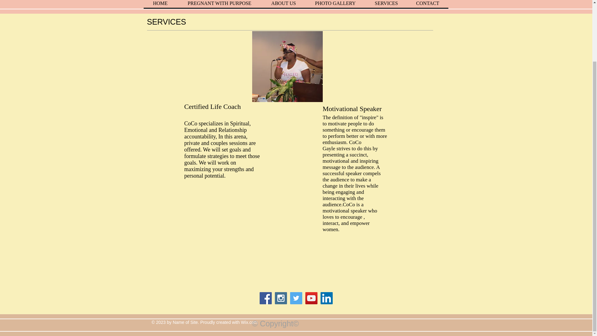 The image size is (597, 336). I want to click on PHOTO GALLERY, so click(335, 4).